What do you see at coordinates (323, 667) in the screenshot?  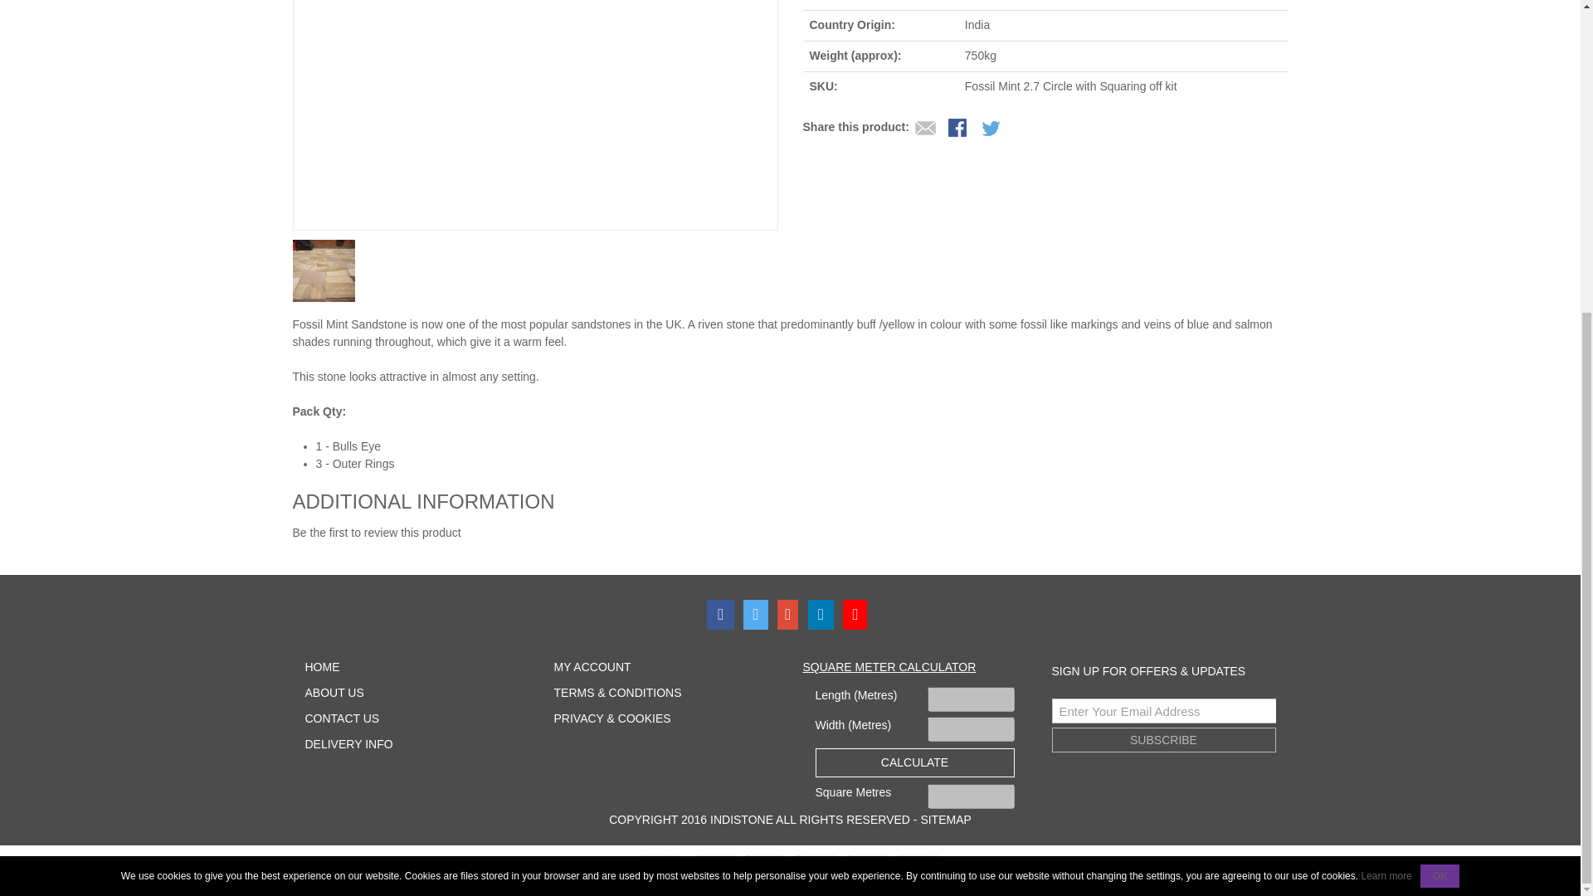 I see `HOME` at bounding box center [323, 667].